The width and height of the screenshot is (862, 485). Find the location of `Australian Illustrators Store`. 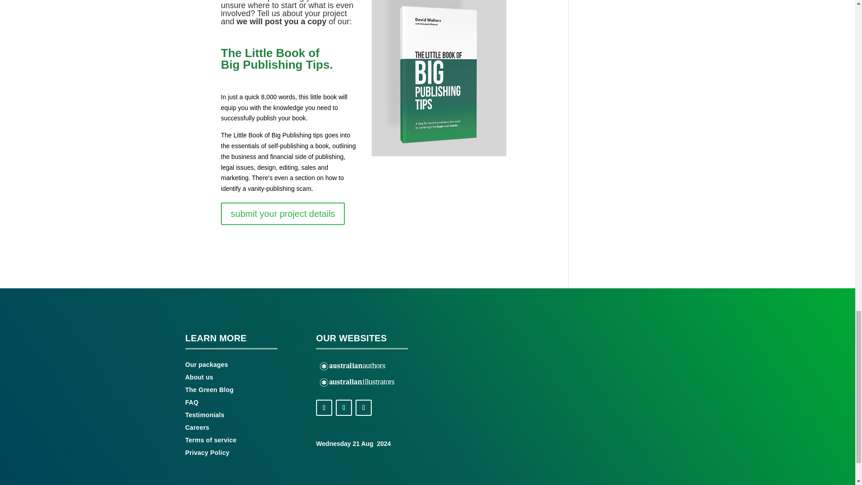

Australian Illustrators Store is located at coordinates (357, 383).